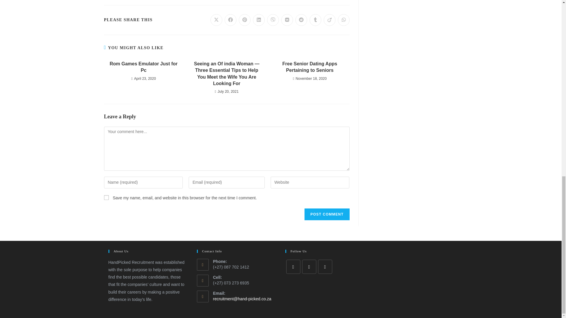 This screenshot has height=318, width=566. Describe the element at coordinates (106, 198) in the screenshot. I see `yes` at that location.